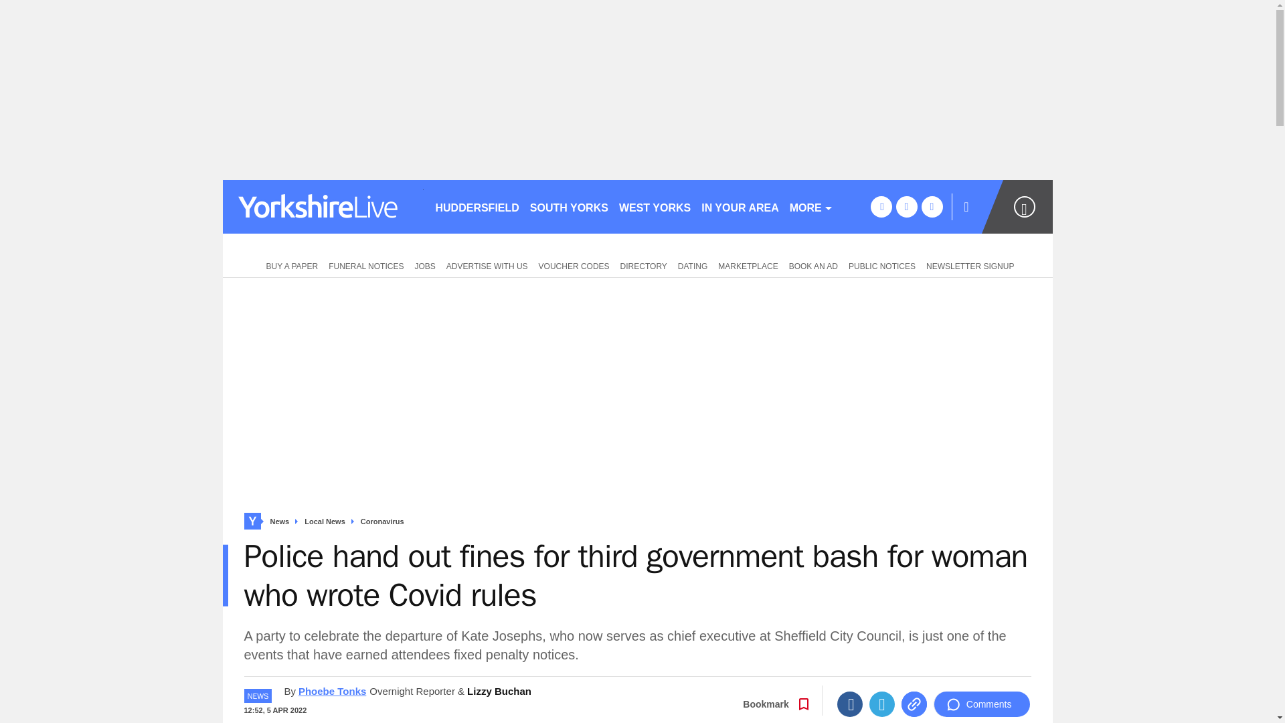 Image resolution: width=1285 pixels, height=723 pixels. Describe the element at coordinates (882, 704) in the screenshot. I see `Twitter` at that location.